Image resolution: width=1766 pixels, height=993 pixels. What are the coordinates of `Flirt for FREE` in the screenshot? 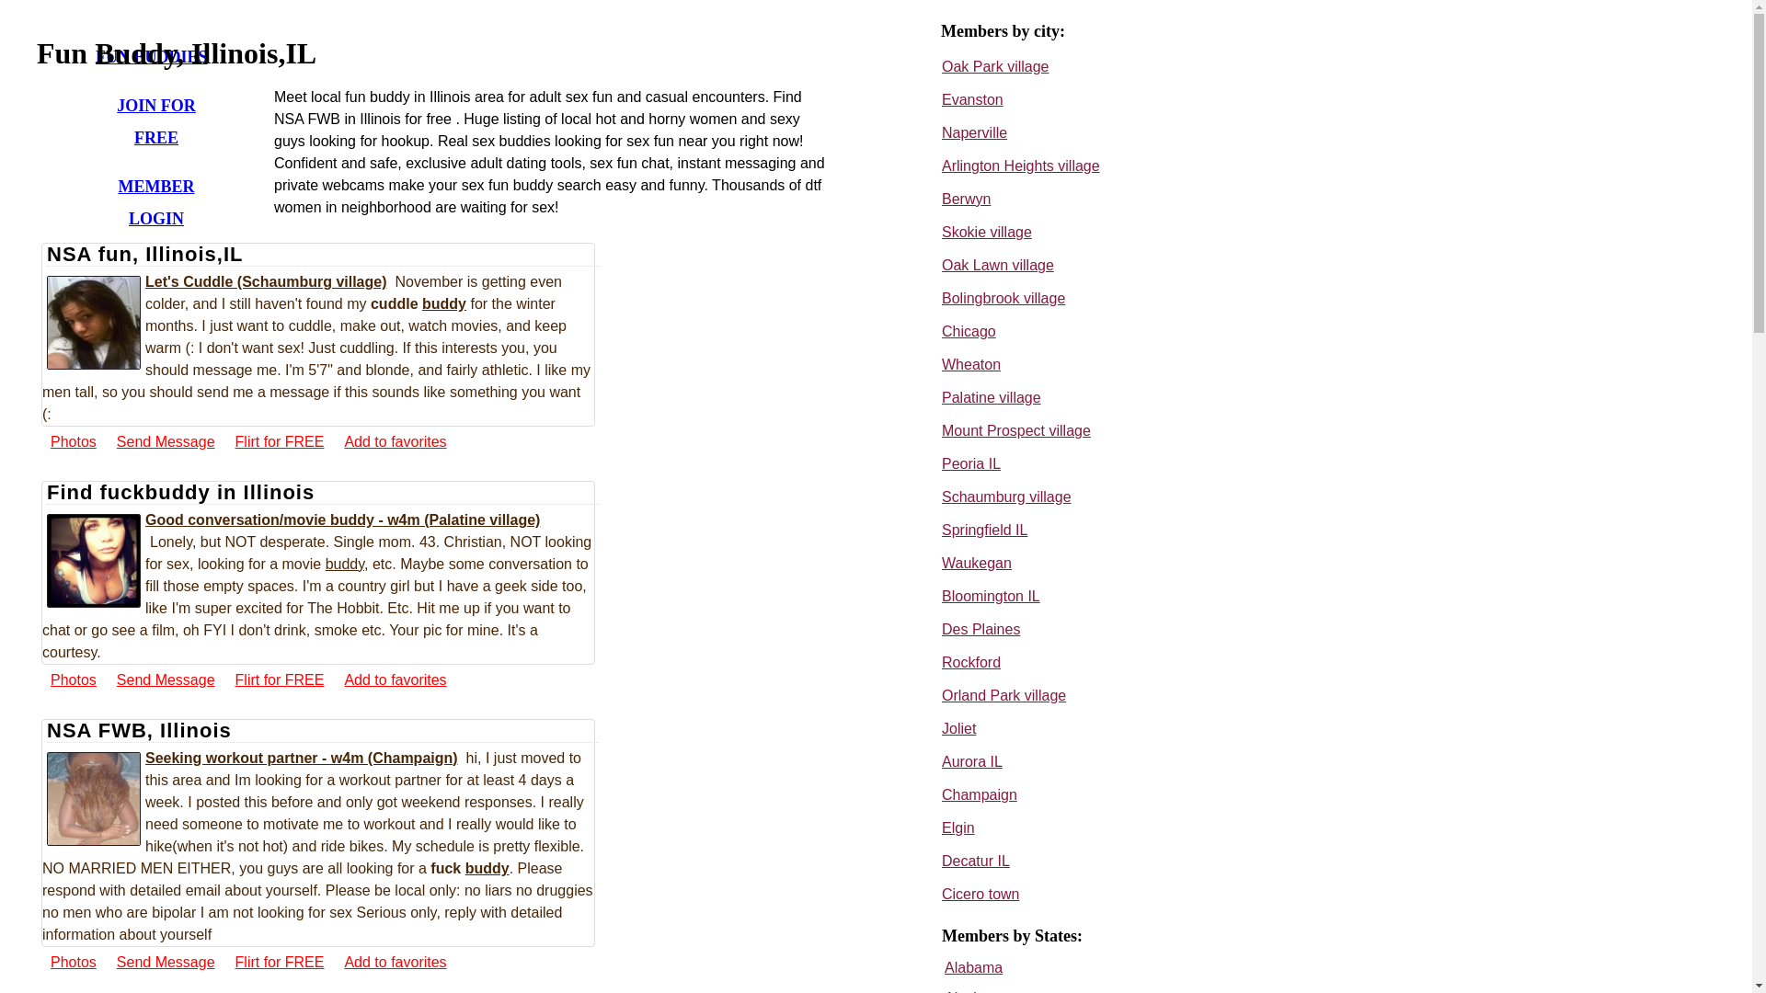 It's located at (280, 679).